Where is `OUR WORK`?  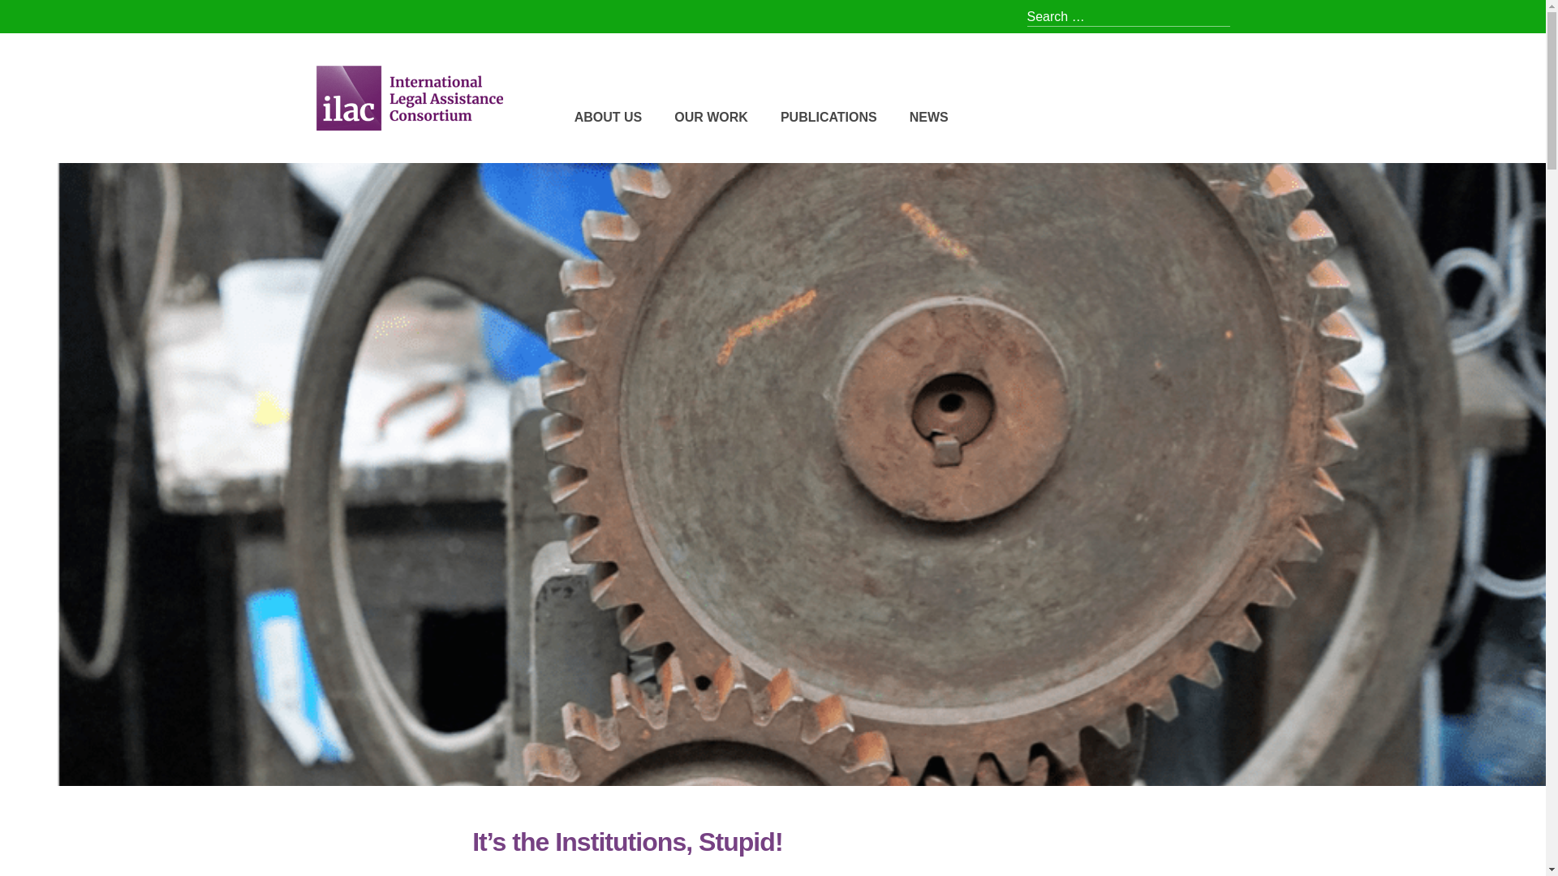
OUR WORK is located at coordinates (711, 117).